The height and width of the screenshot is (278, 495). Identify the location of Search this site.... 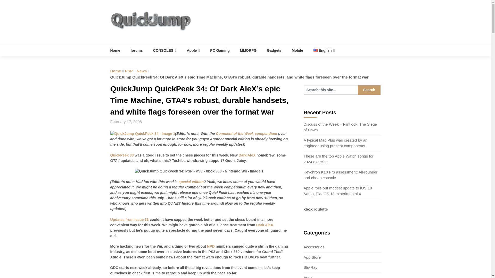
(331, 90).